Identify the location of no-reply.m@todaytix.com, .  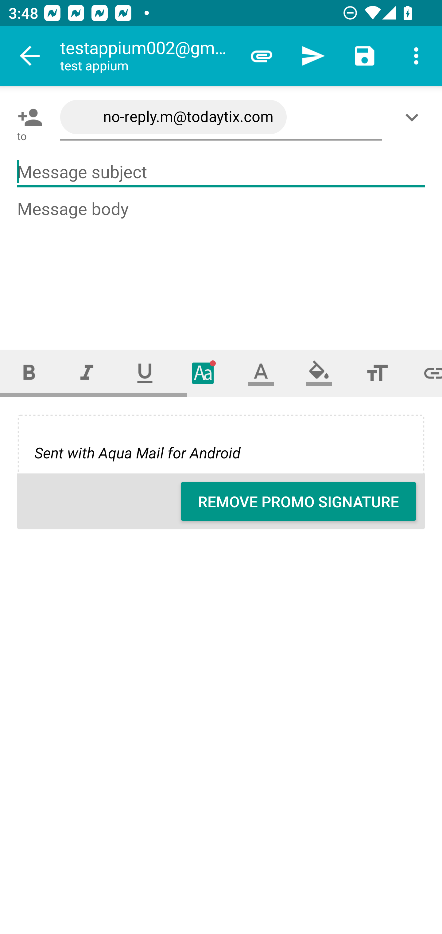
(221, 117).